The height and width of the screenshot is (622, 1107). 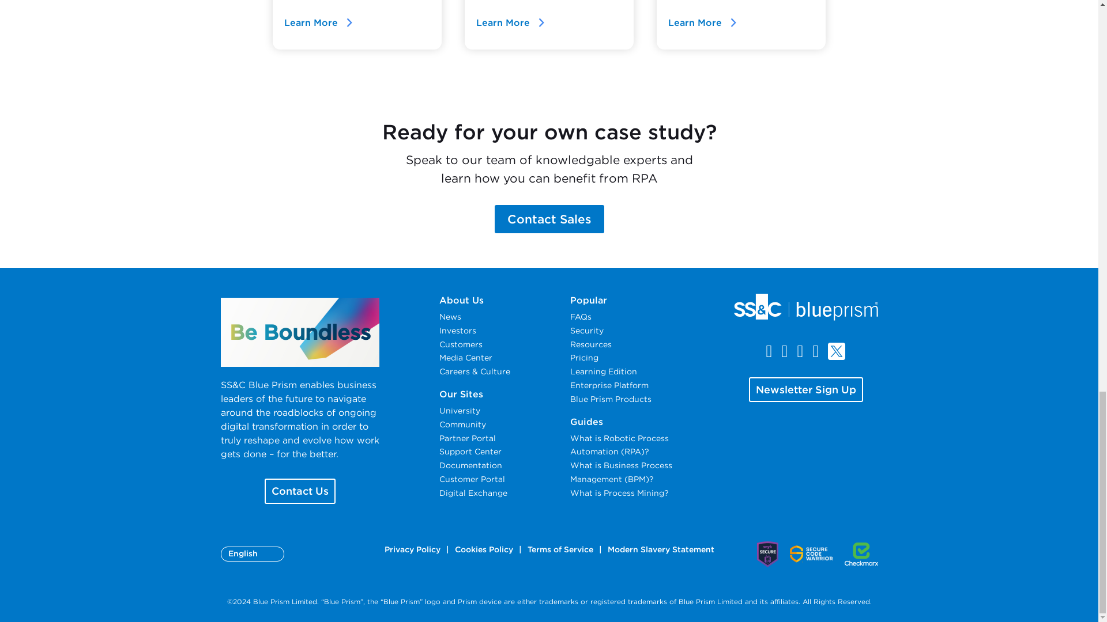 I want to click on Group 33, so click(x=805, y=306).